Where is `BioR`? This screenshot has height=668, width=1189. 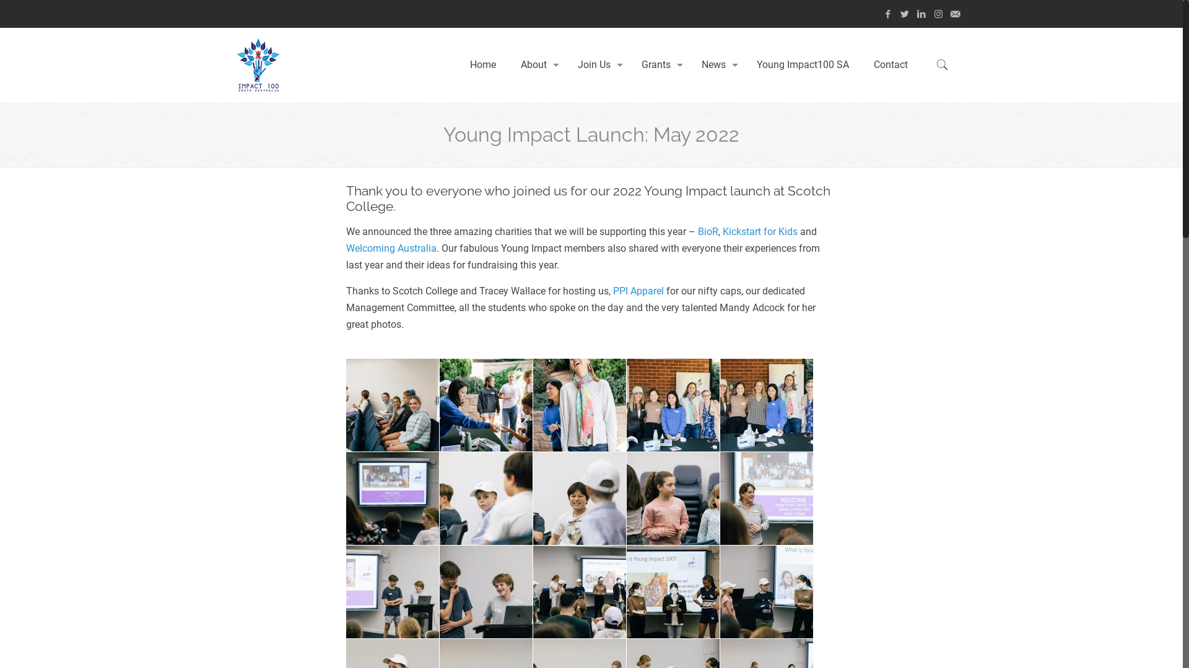 BioR is located at coordinates (708, 231).